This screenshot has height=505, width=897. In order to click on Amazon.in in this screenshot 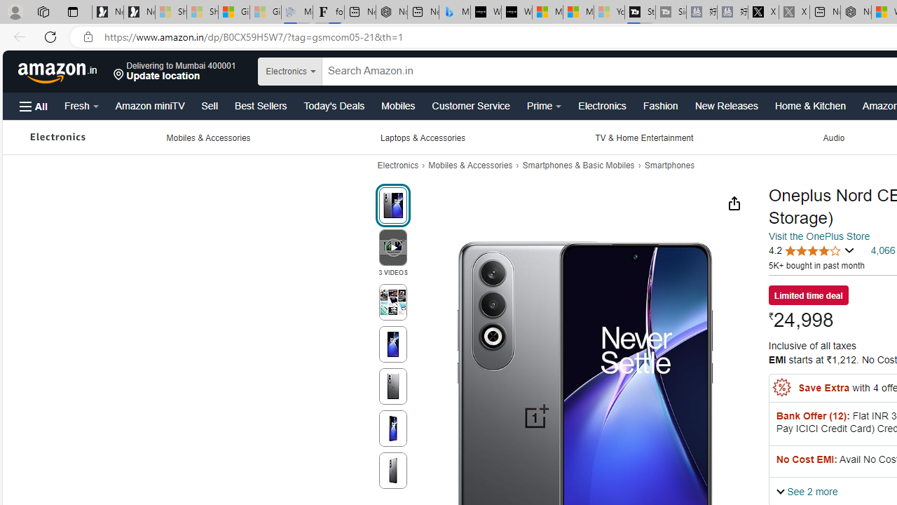, I will do `click(59, 72)`.